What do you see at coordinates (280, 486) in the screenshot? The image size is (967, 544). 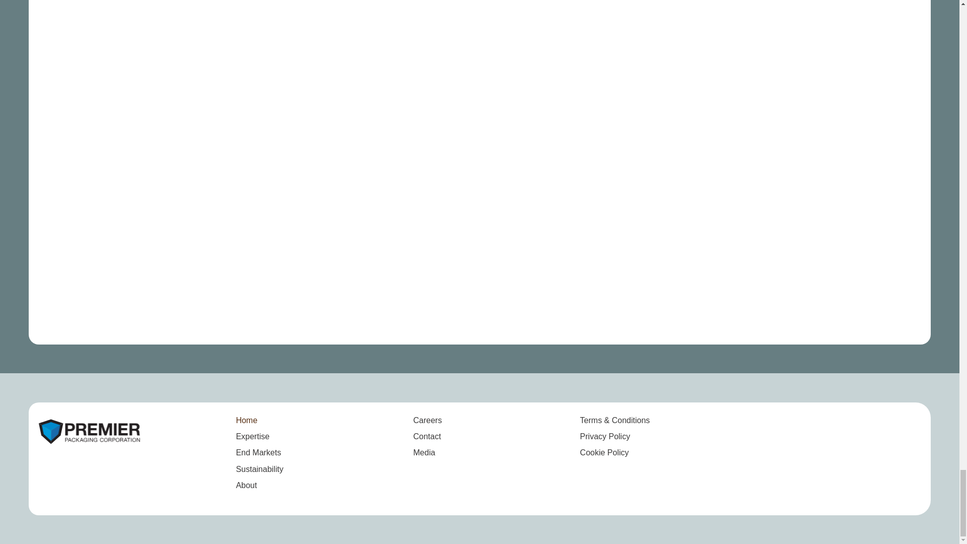 I see `About` at bounding box center [280, 486].